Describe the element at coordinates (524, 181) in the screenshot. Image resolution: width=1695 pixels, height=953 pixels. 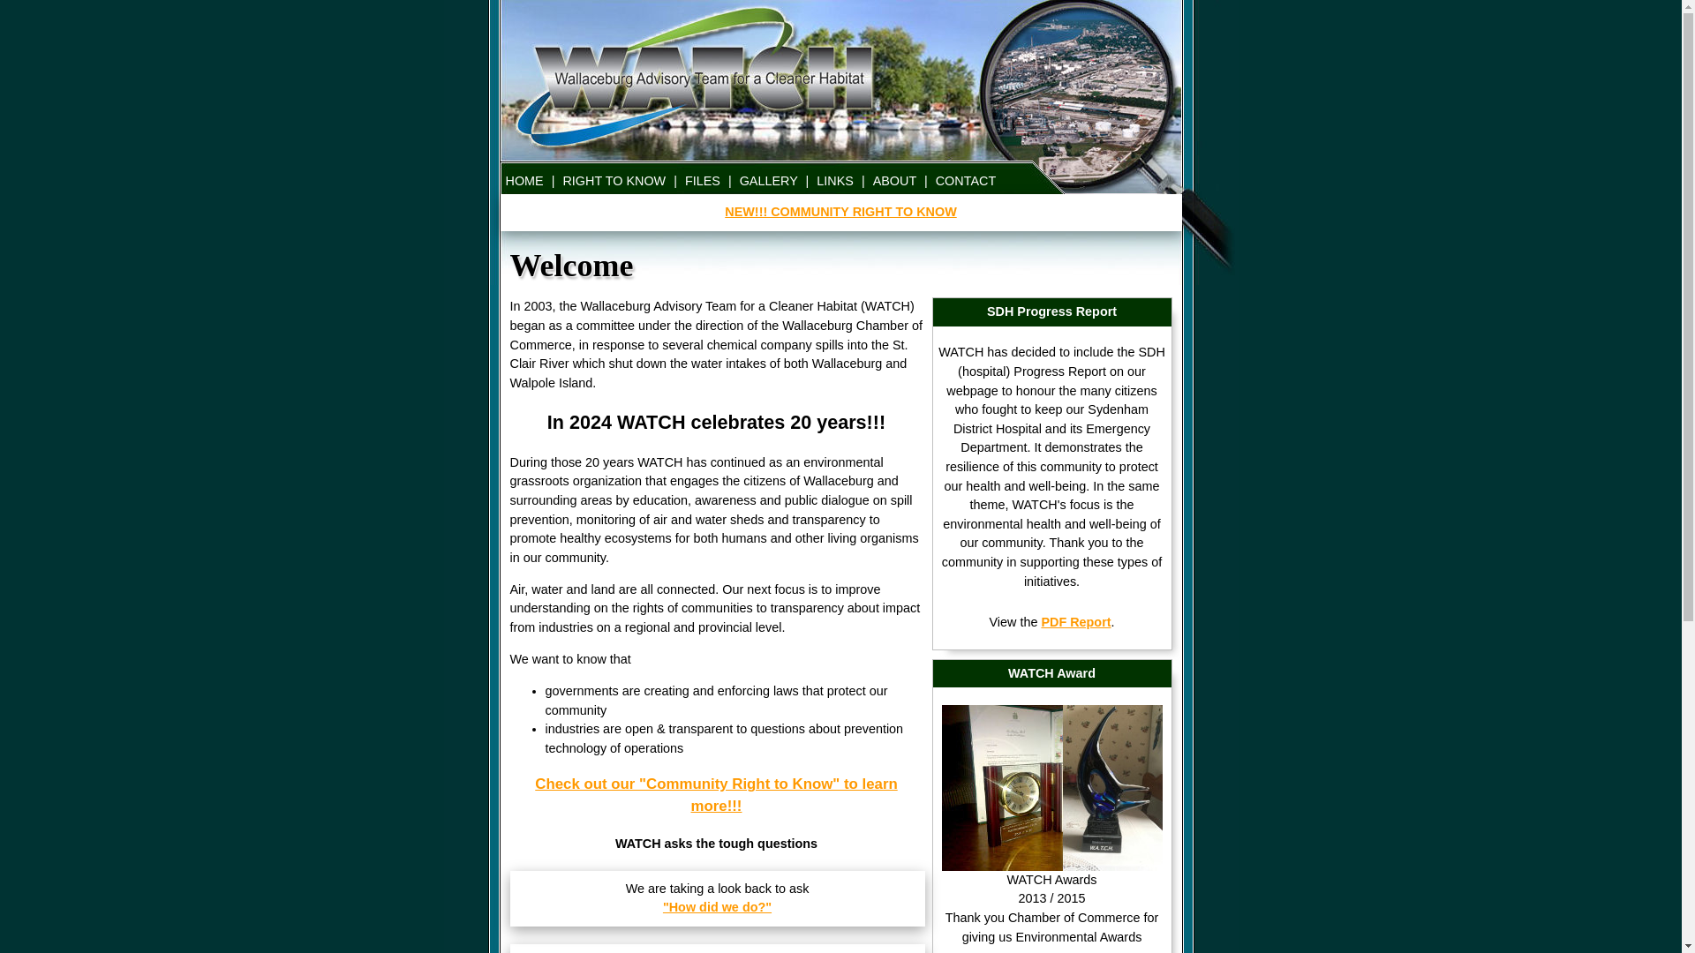
I see `HOME` at that location.